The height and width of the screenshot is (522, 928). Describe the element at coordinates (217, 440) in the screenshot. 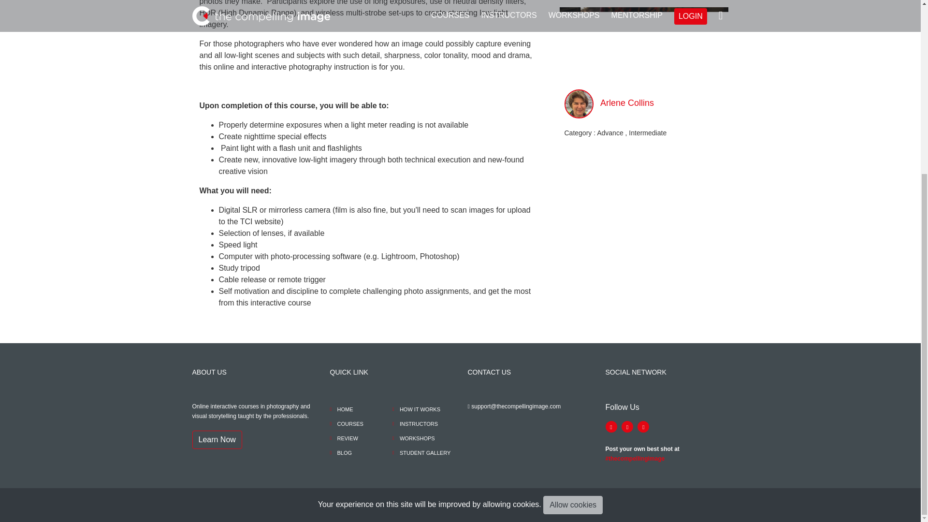

I see `Learn Now` at that location.